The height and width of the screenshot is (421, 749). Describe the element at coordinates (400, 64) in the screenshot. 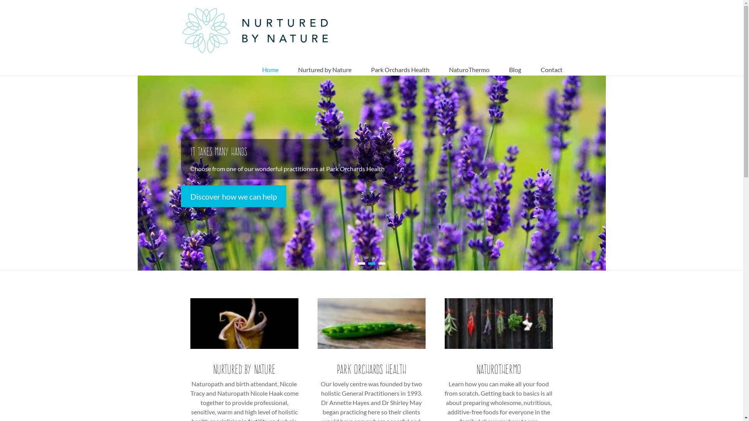

I see `Park Orchards Health` at that location.